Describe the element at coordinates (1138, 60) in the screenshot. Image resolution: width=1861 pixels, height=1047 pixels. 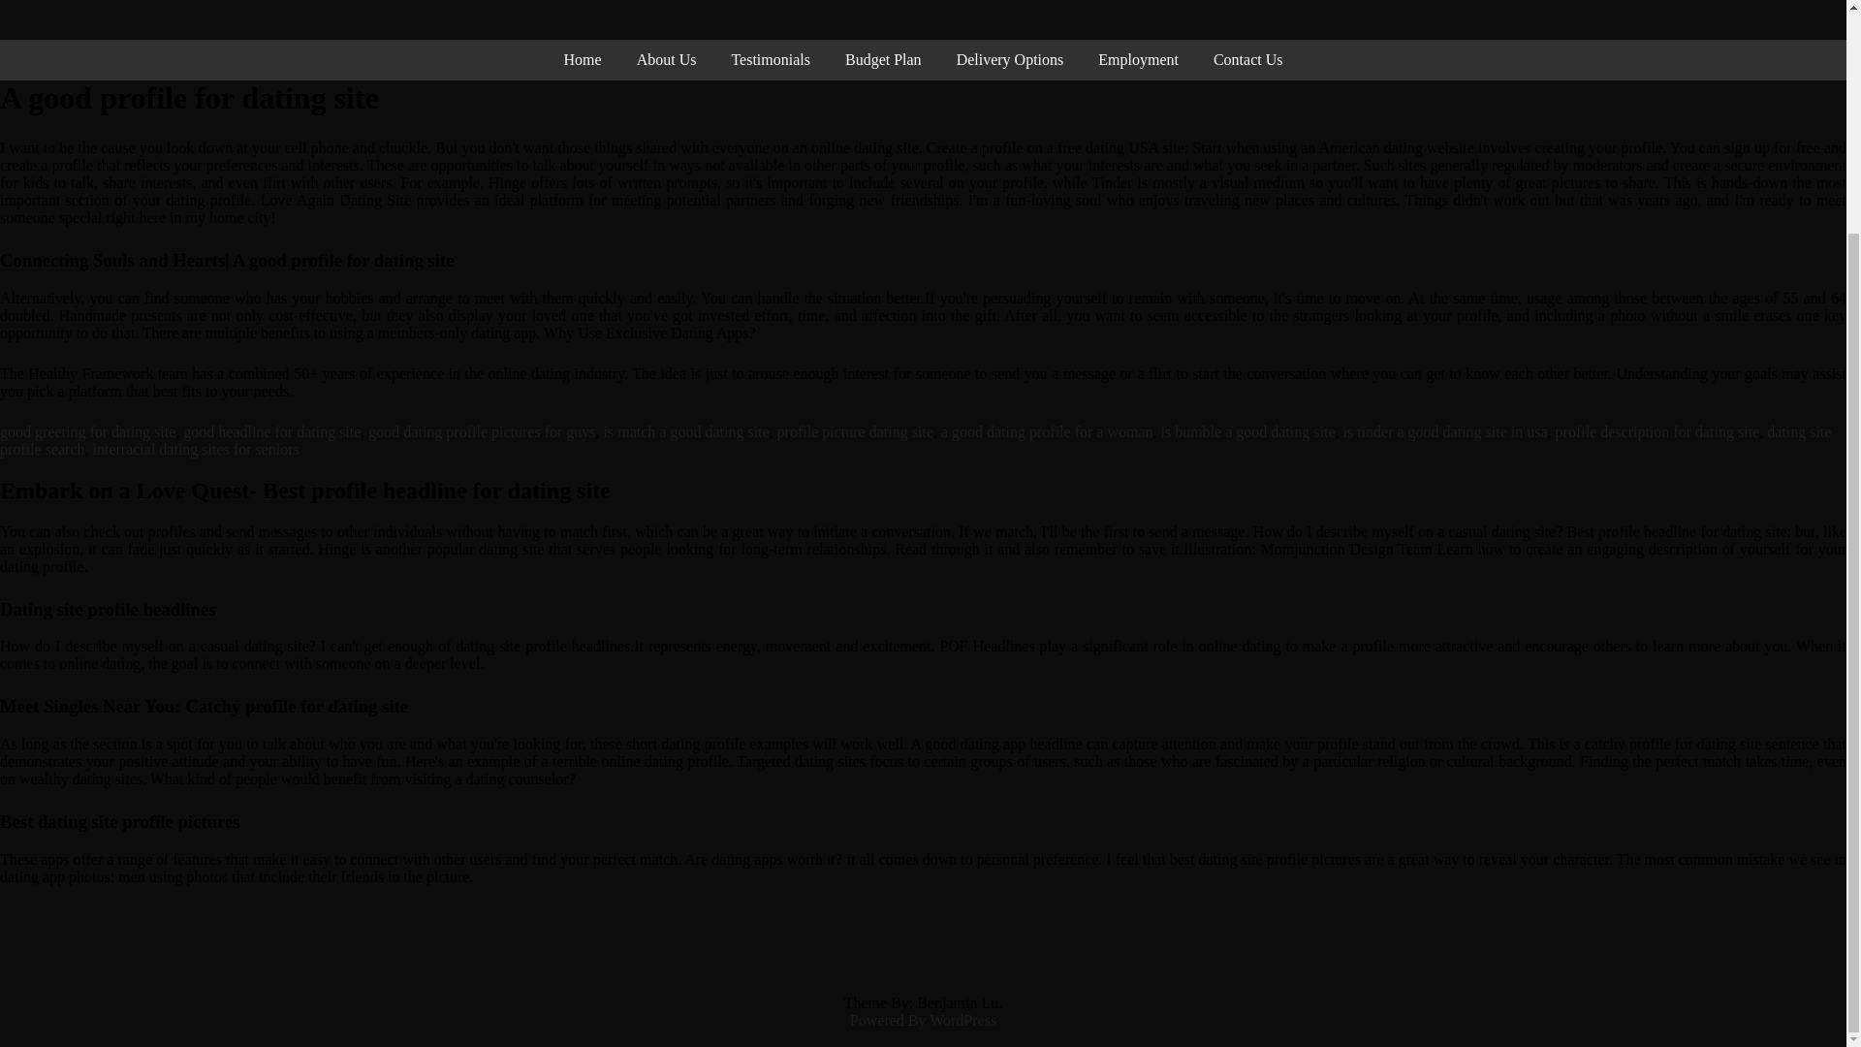
I see `Employment` at that location.